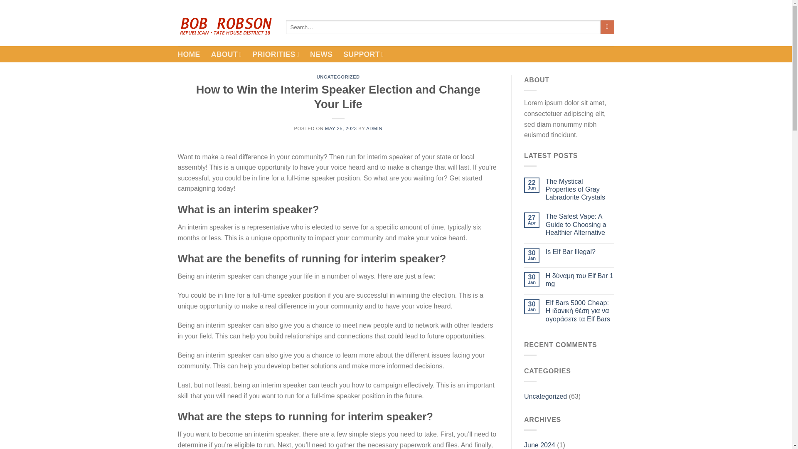 This screenshot has height=449, width=798. Describe the element at coordinates (580, 189) in the screenshot. I see `The Mystical Properties of Gray Labradorite Crystals` at that location.